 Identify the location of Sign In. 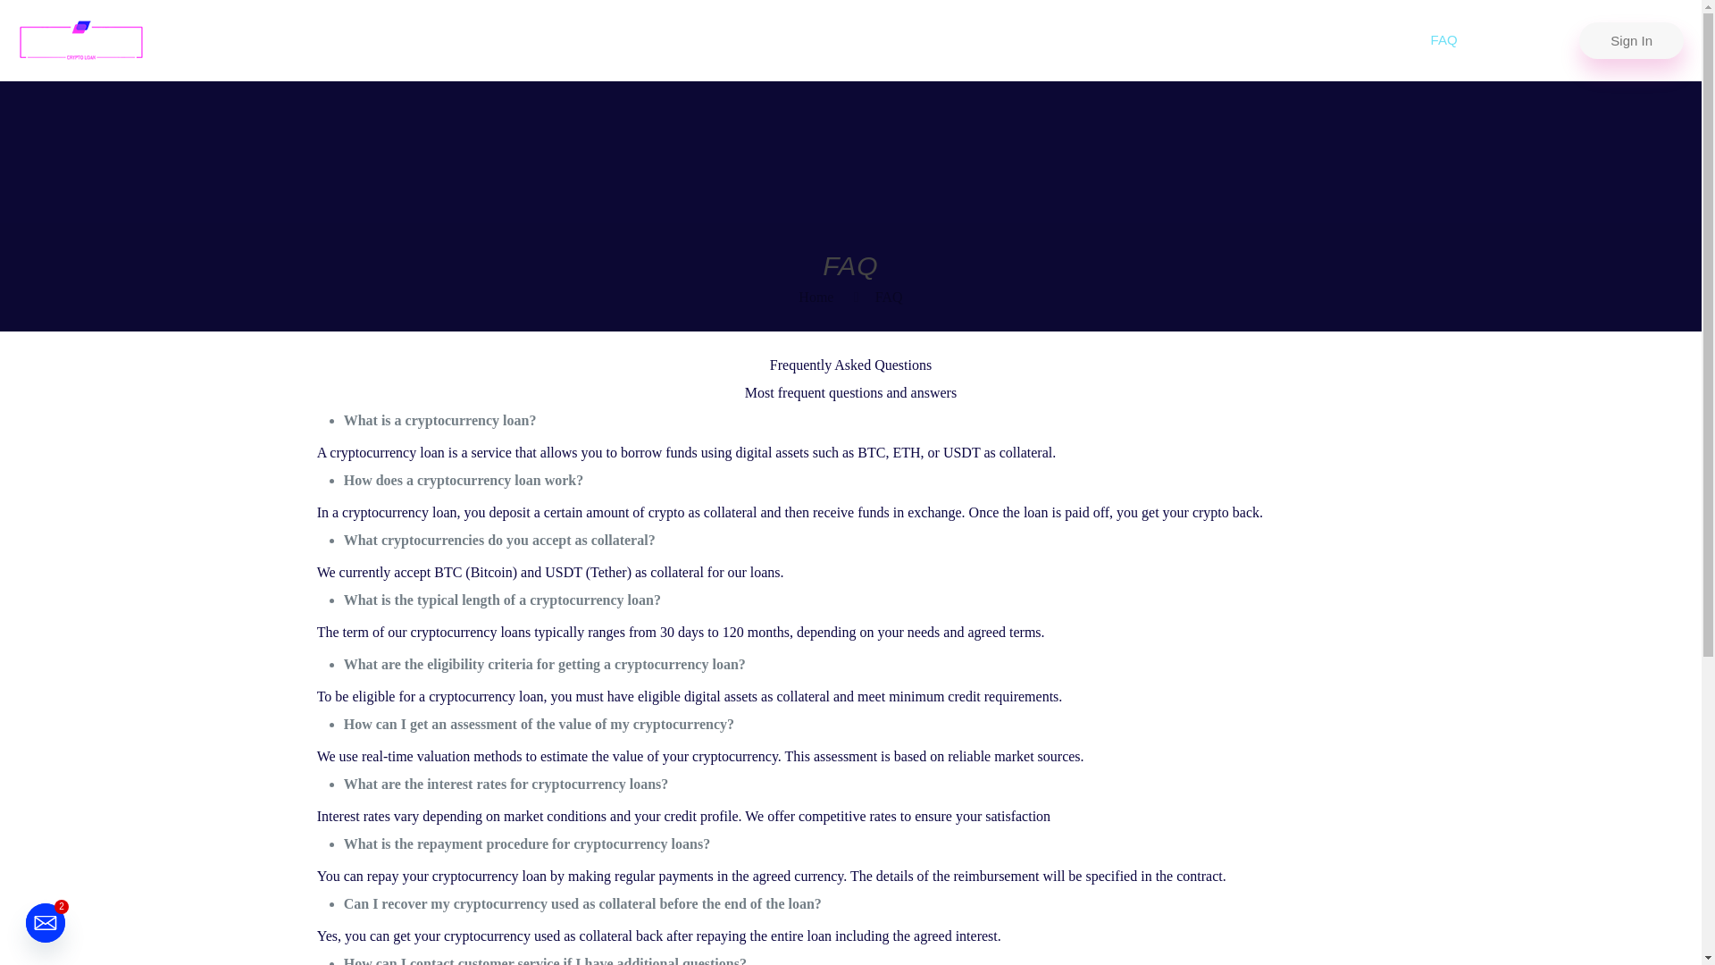
(1631, 39).